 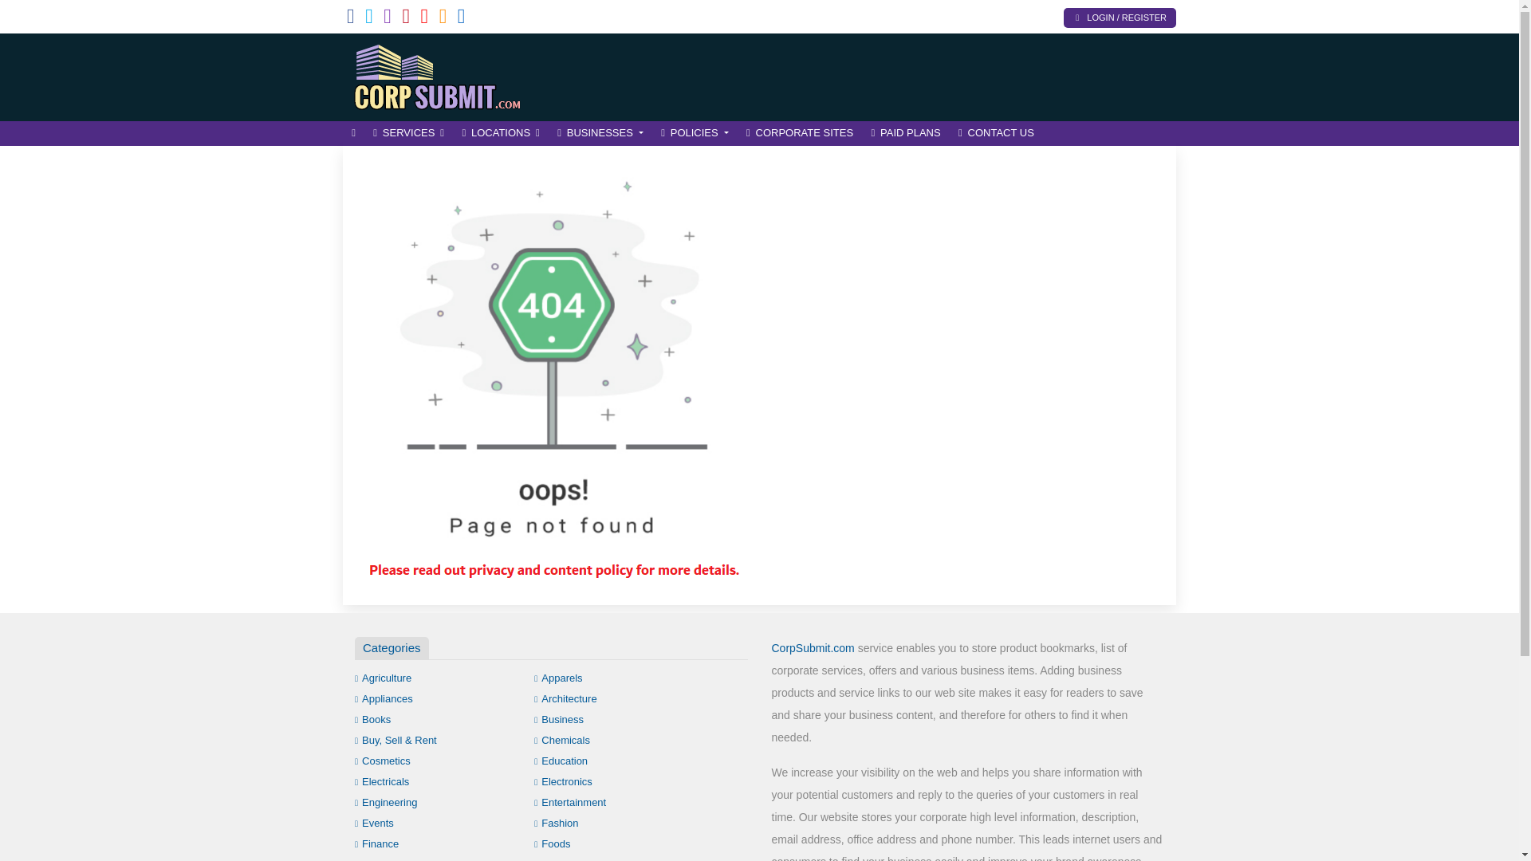 I want to click on LOCATIONS, so click(x=501, y=133).